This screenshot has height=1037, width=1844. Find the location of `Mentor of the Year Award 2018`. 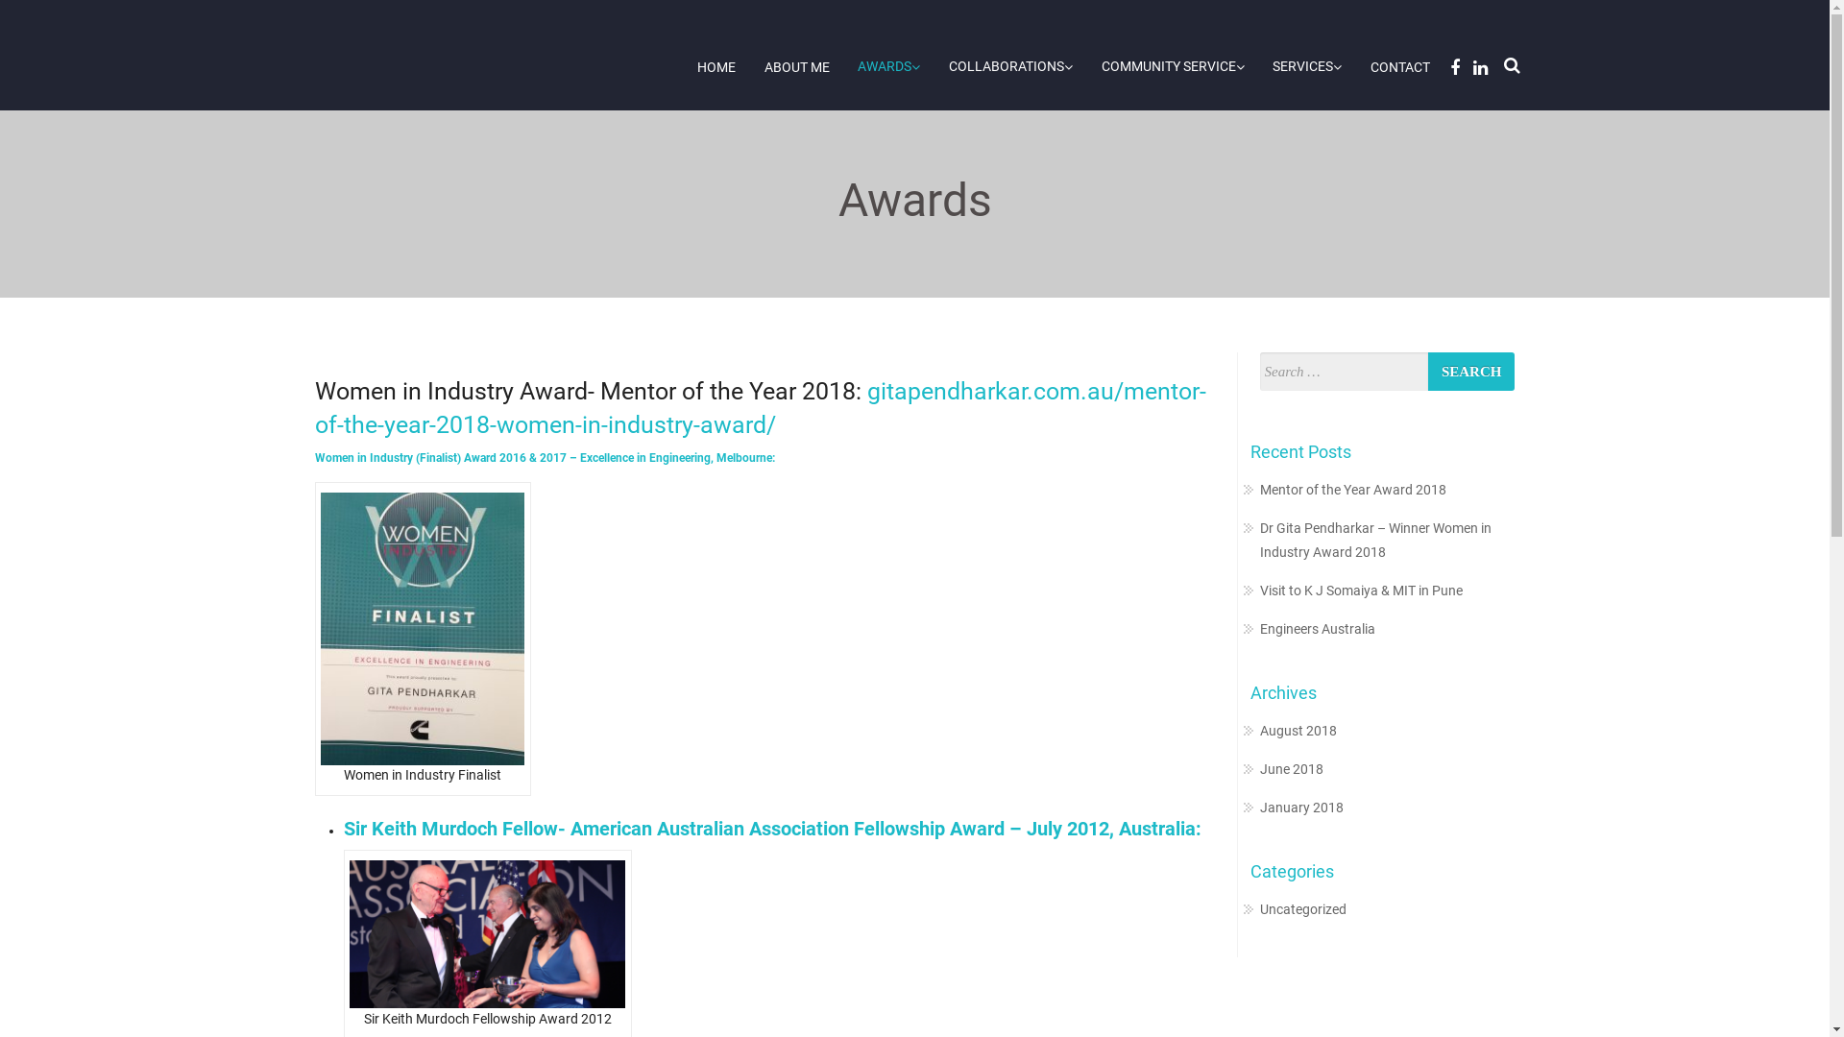

Mentor of the Year Award 2018 is located at coordinates (1353, 490).